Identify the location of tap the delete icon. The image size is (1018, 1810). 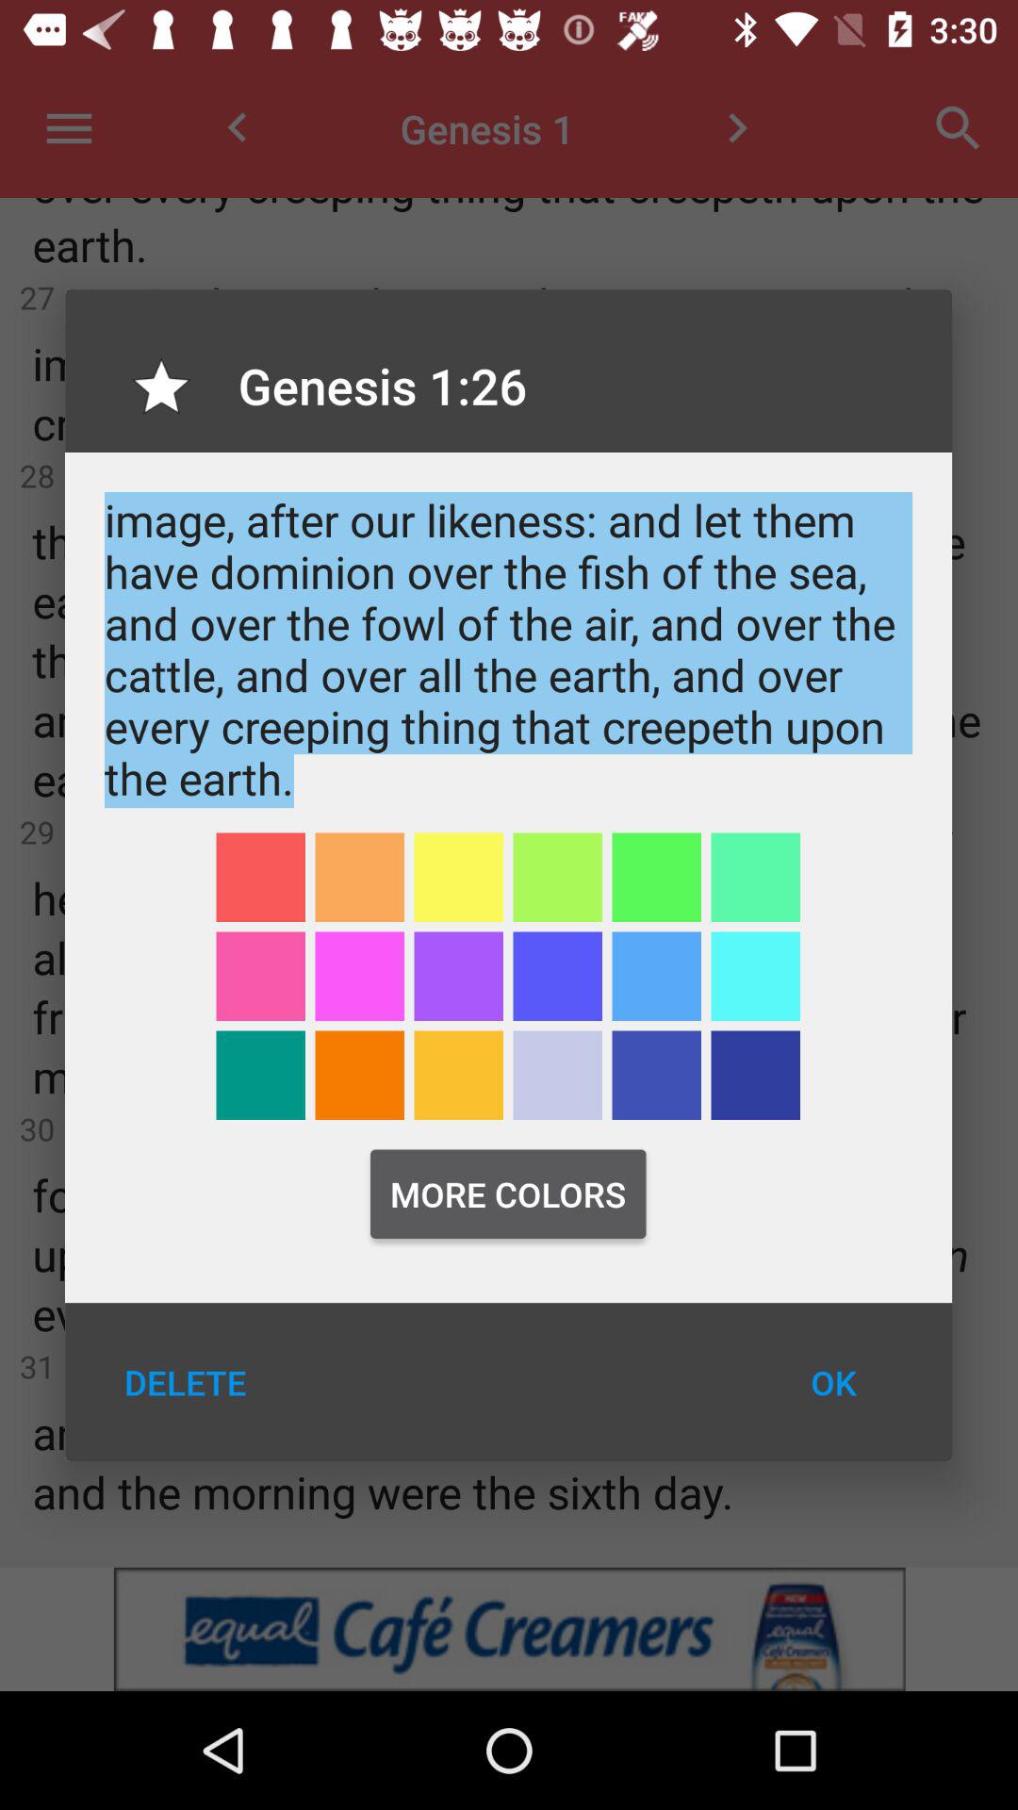
(185, 1382).